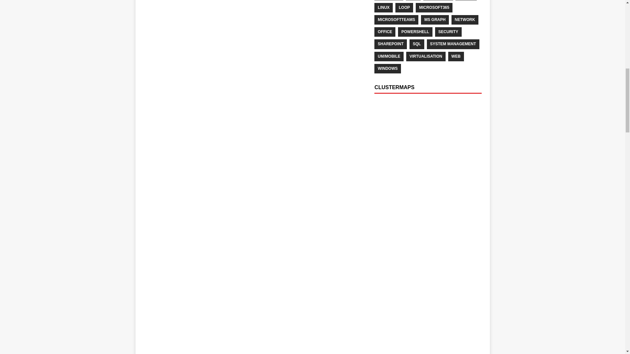  Describe the element at coordinates (465, 20) in the screenshot. I see `NETWORK` at that location.